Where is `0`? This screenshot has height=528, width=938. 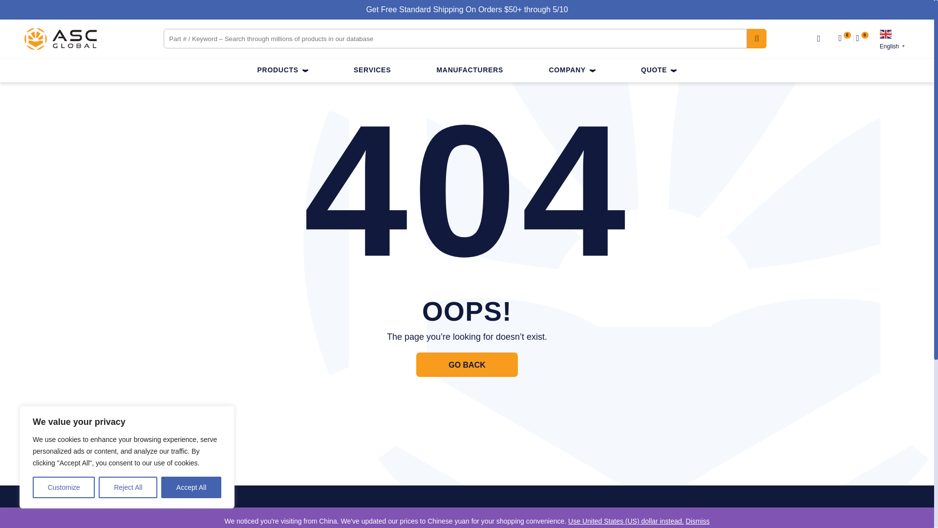
0 is located at coordinates (861, 39).